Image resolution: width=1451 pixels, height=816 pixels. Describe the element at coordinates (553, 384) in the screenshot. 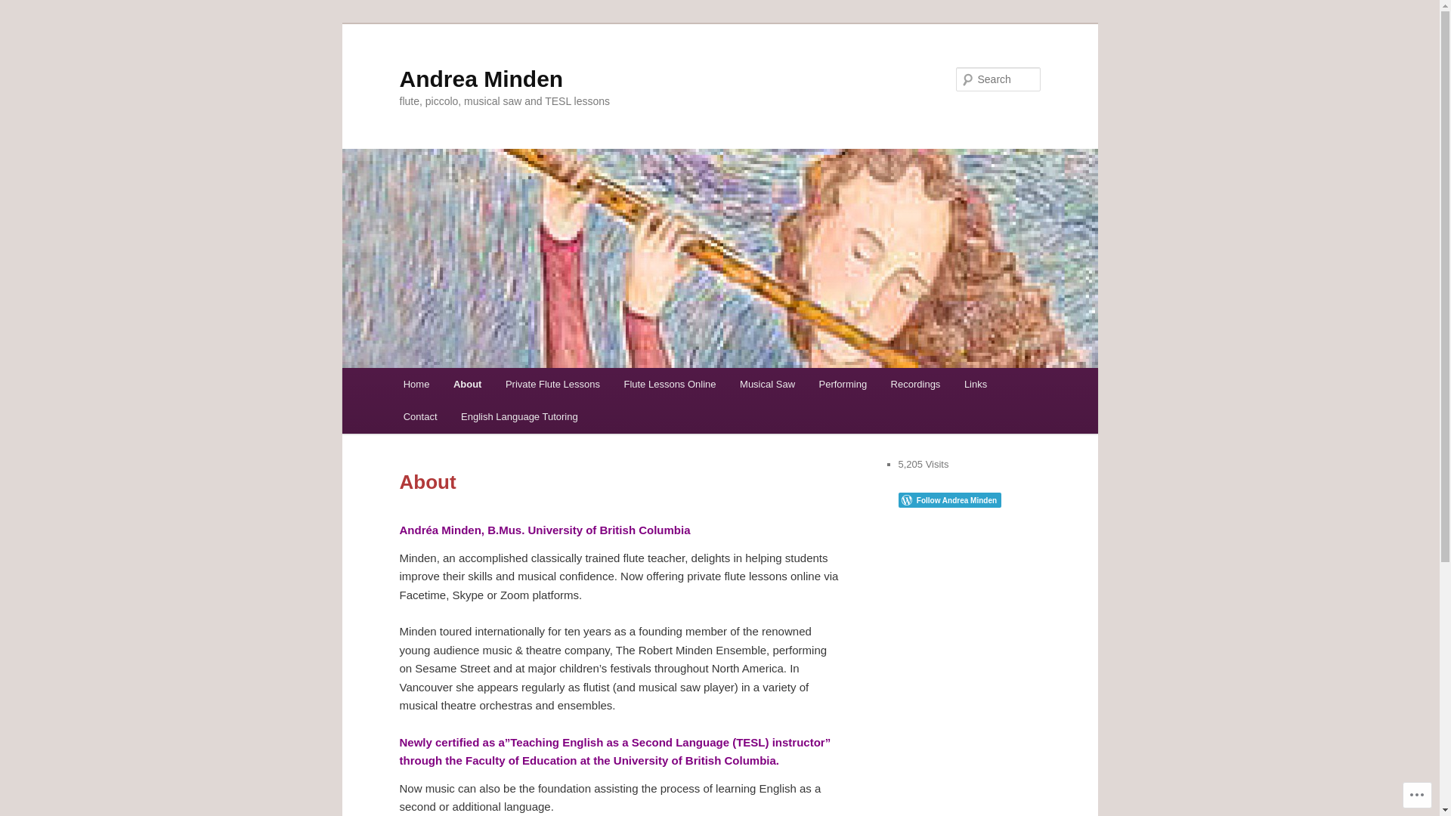

I see `Private Flute Lessons` at that location.